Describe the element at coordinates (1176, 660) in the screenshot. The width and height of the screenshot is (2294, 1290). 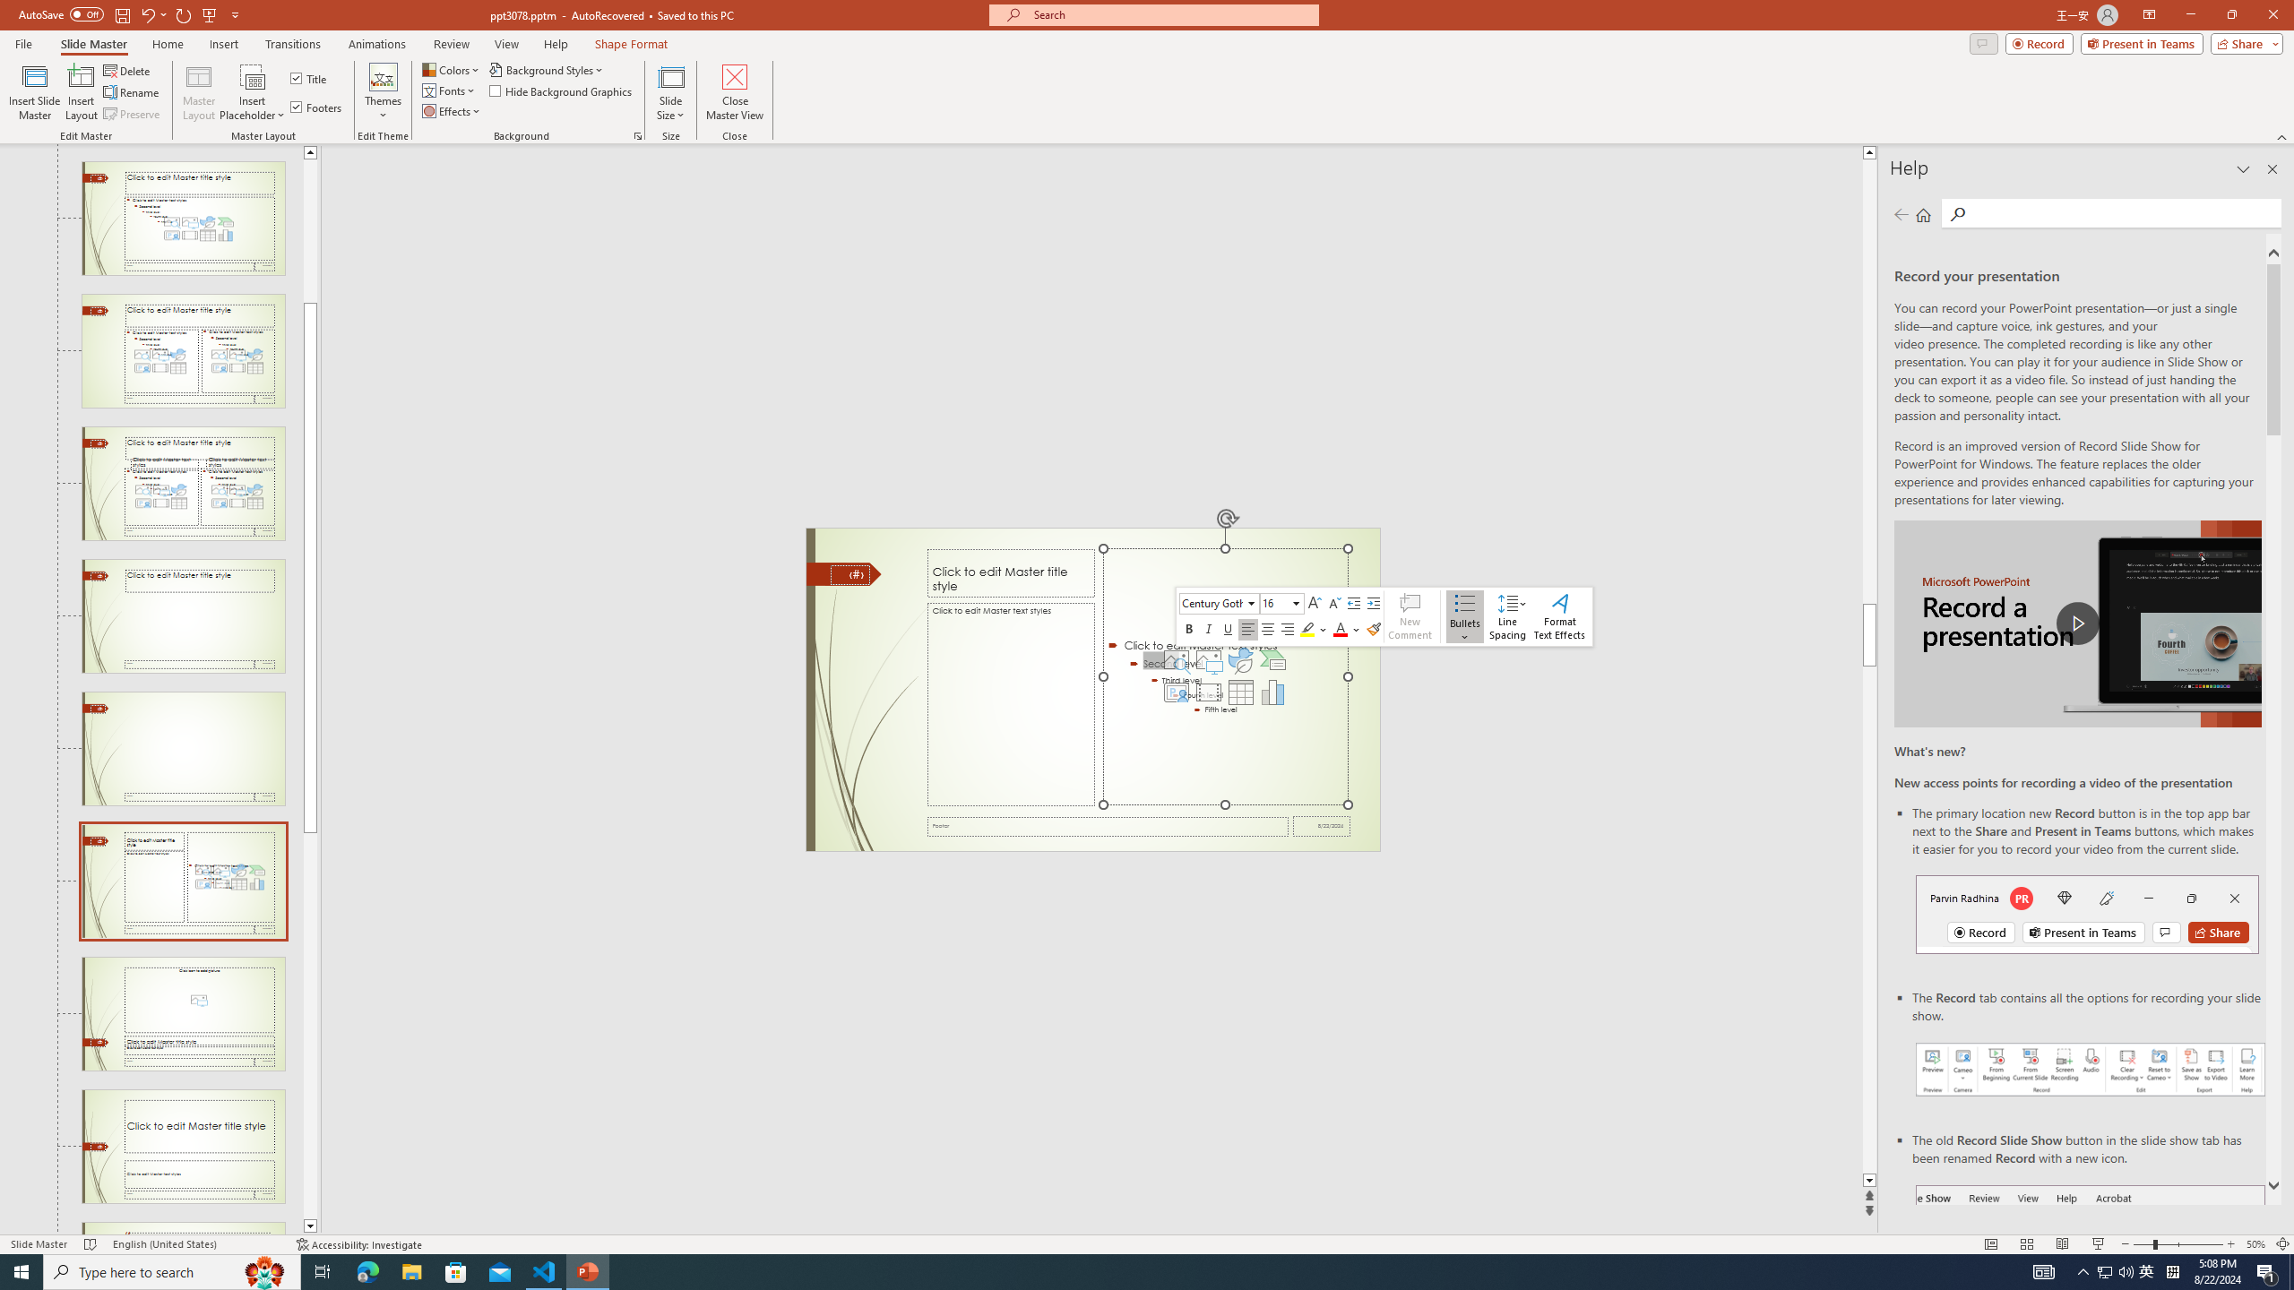
I see `Stock Images` at that location.